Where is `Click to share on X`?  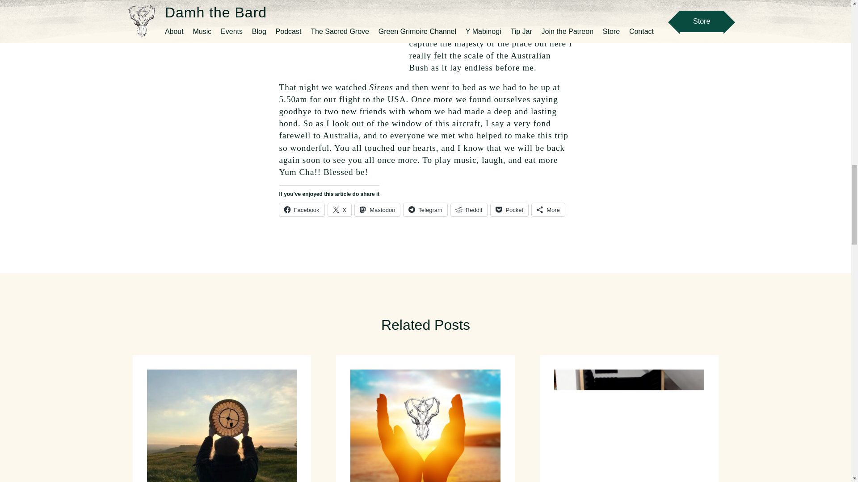 Click to share on X is located at coordinates (340, 209).